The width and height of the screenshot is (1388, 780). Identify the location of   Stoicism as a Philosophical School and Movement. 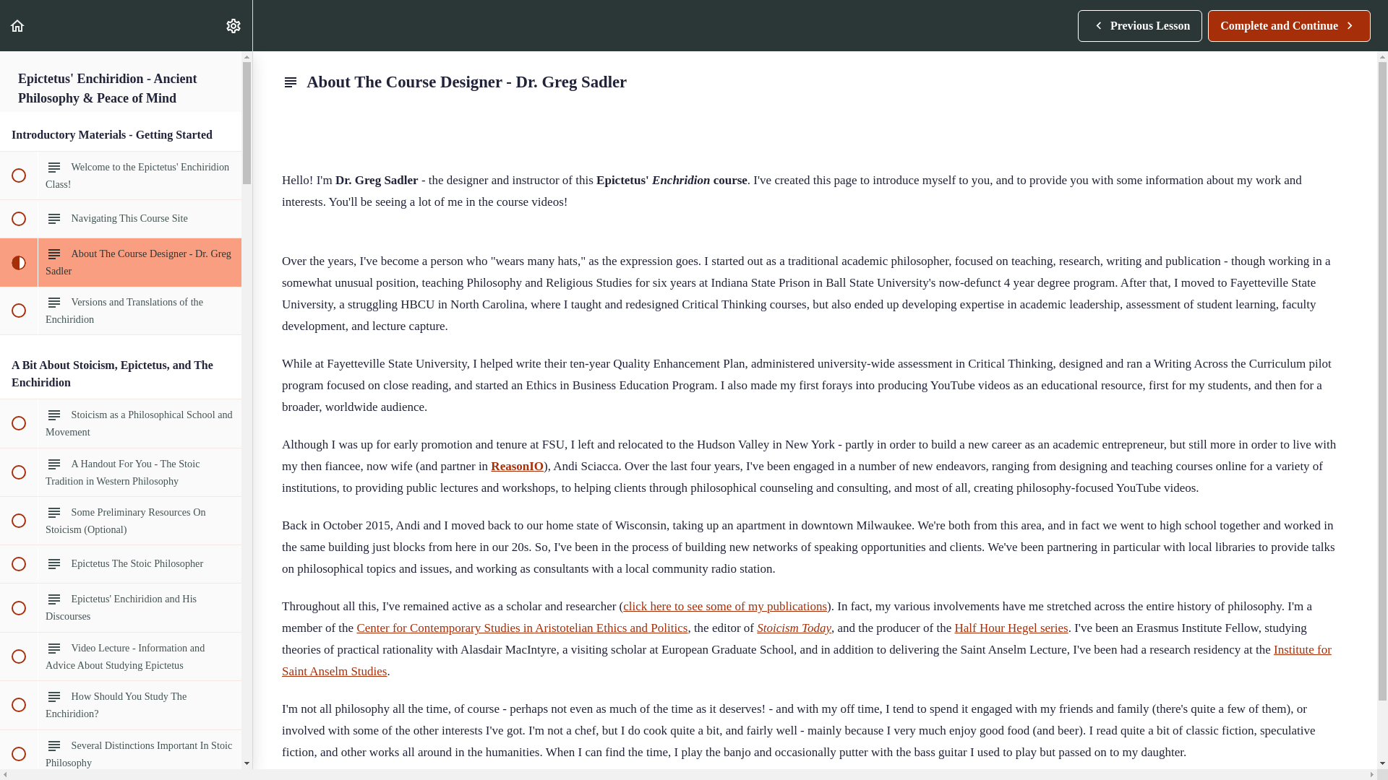
(121, 422).